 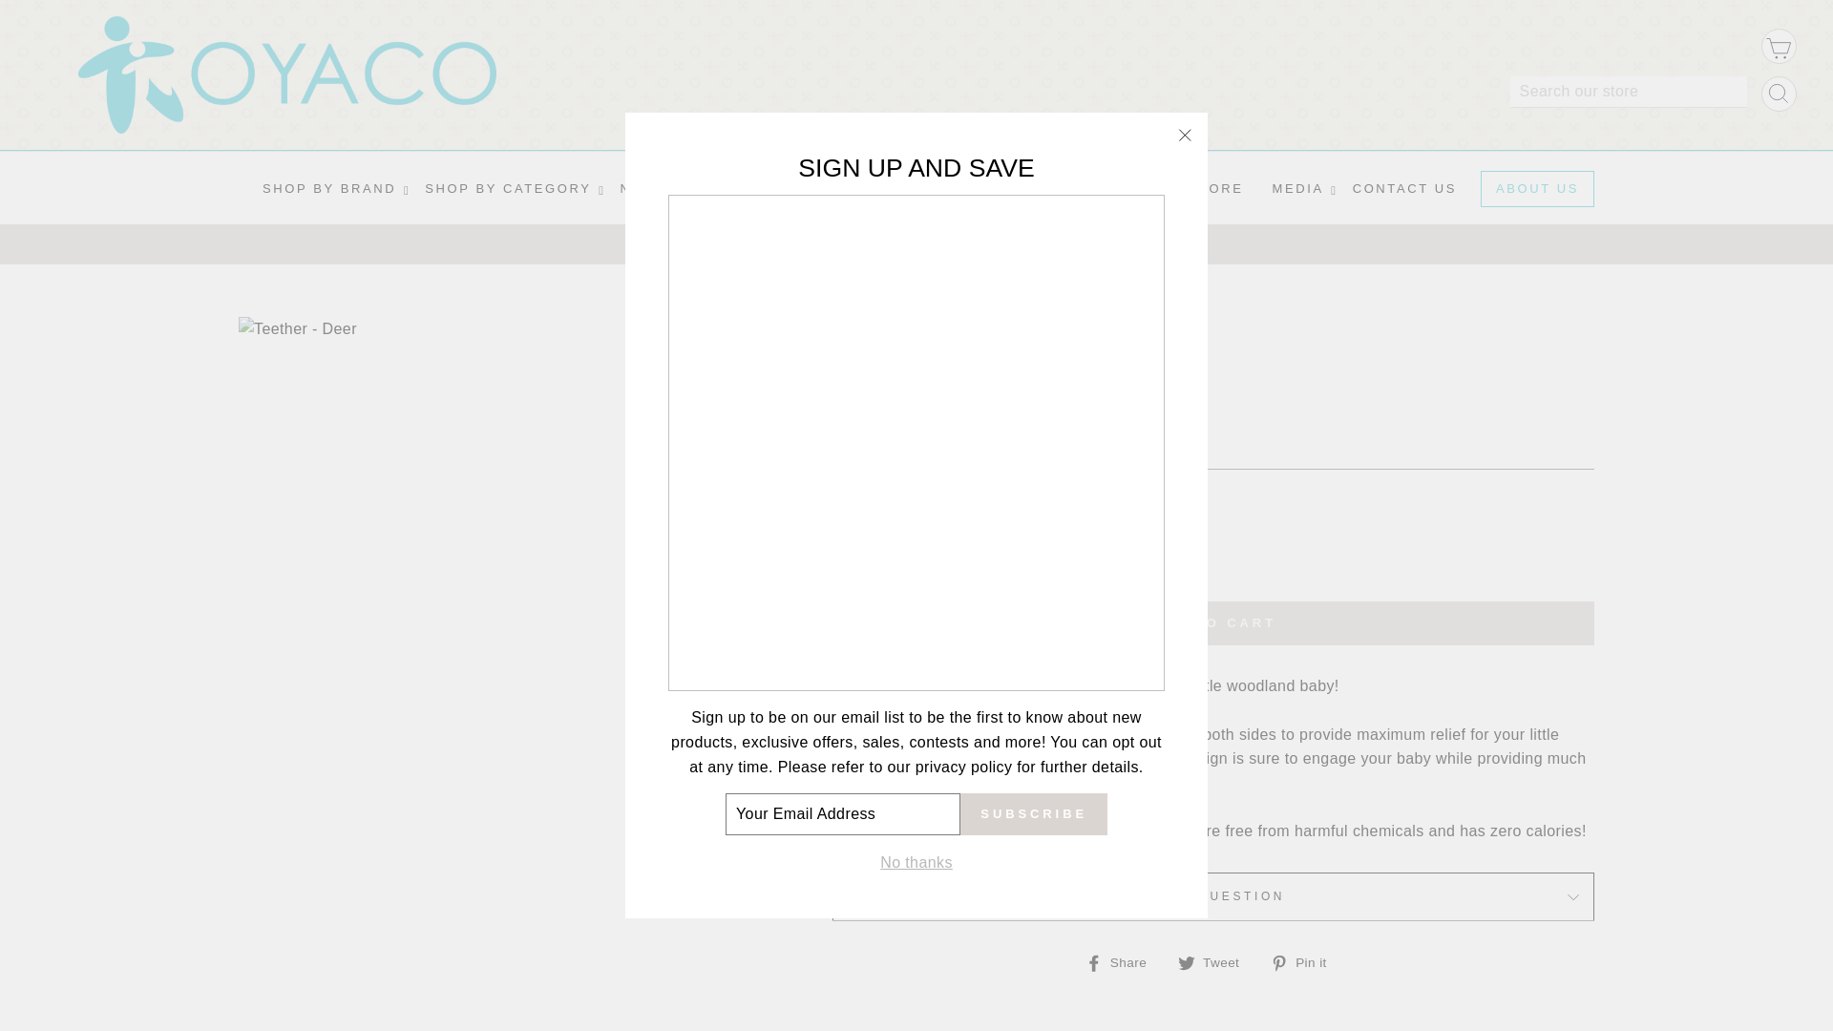 What do you see at coordinates (879, 552) in the screenshot?
I see `1` at bounding box center [879, 552].